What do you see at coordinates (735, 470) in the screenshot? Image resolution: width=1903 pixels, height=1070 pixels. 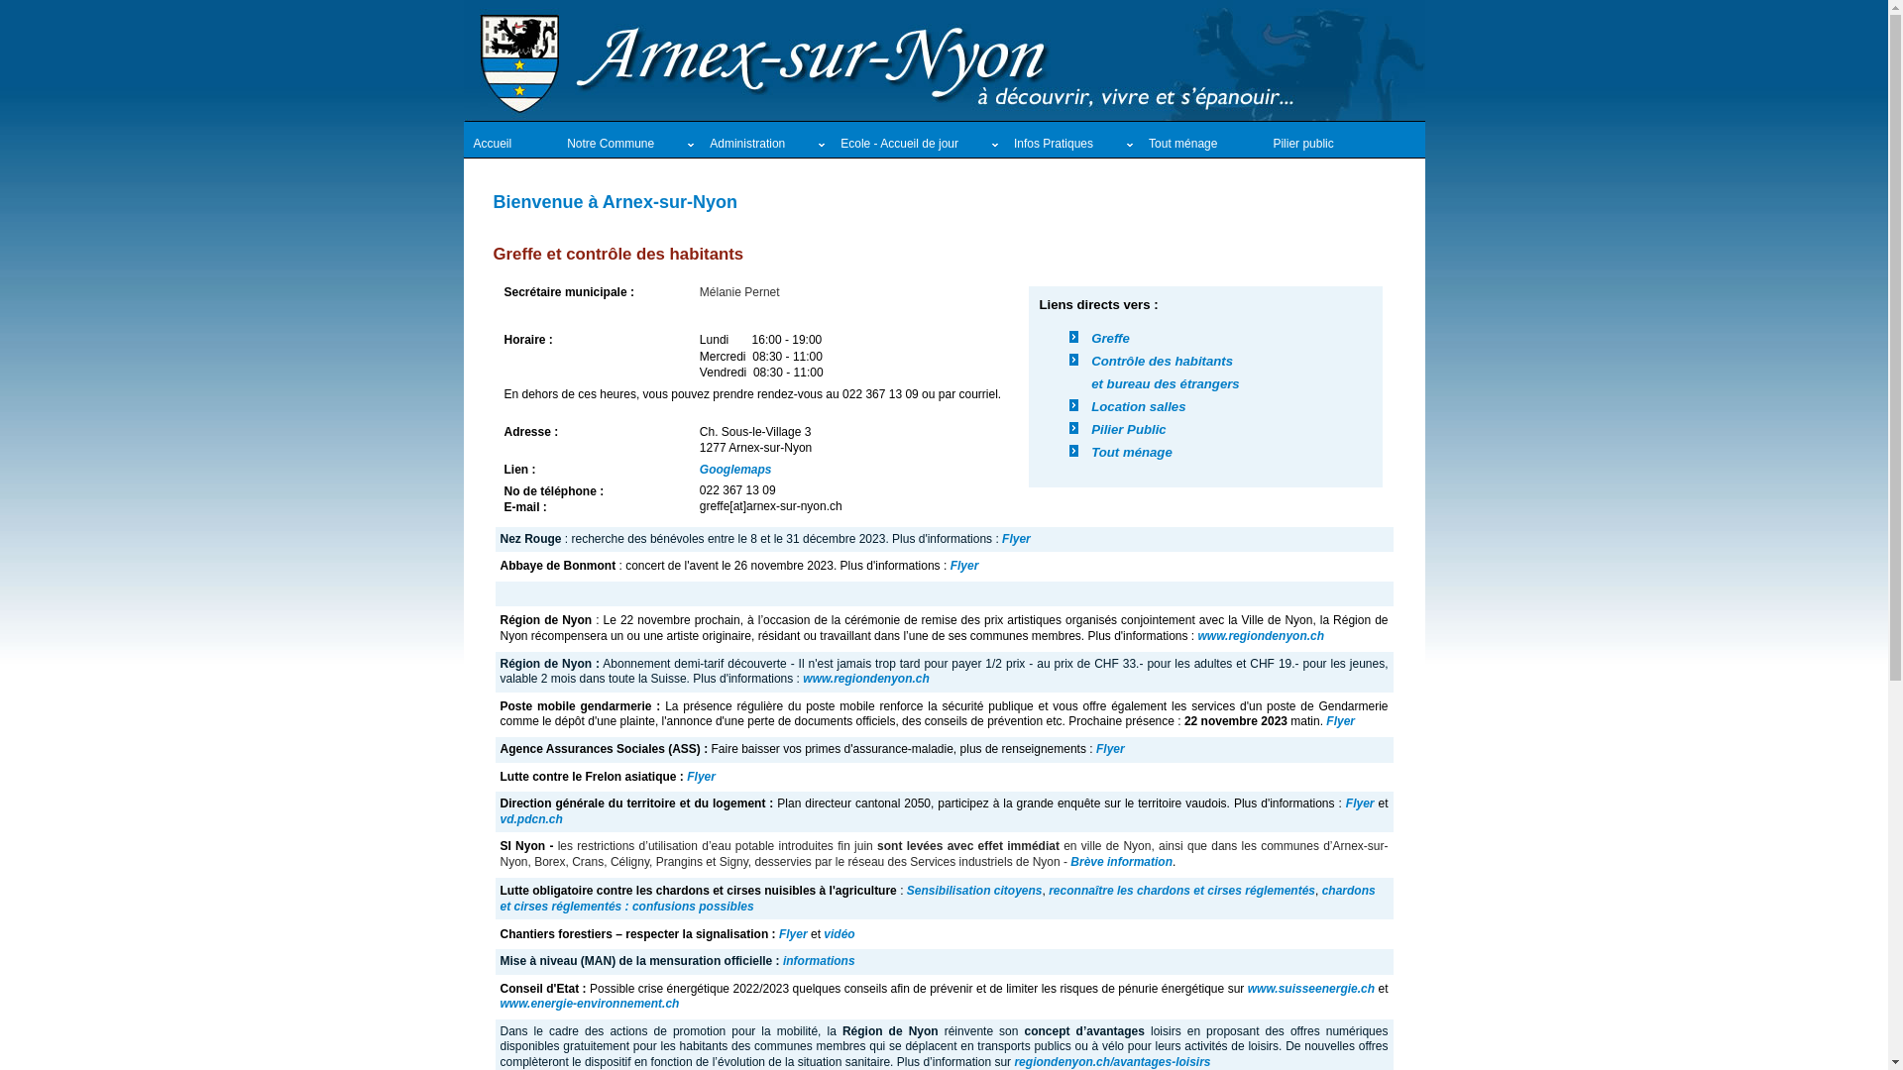 I see `Googlemaps` at bounding box center [735, 470].